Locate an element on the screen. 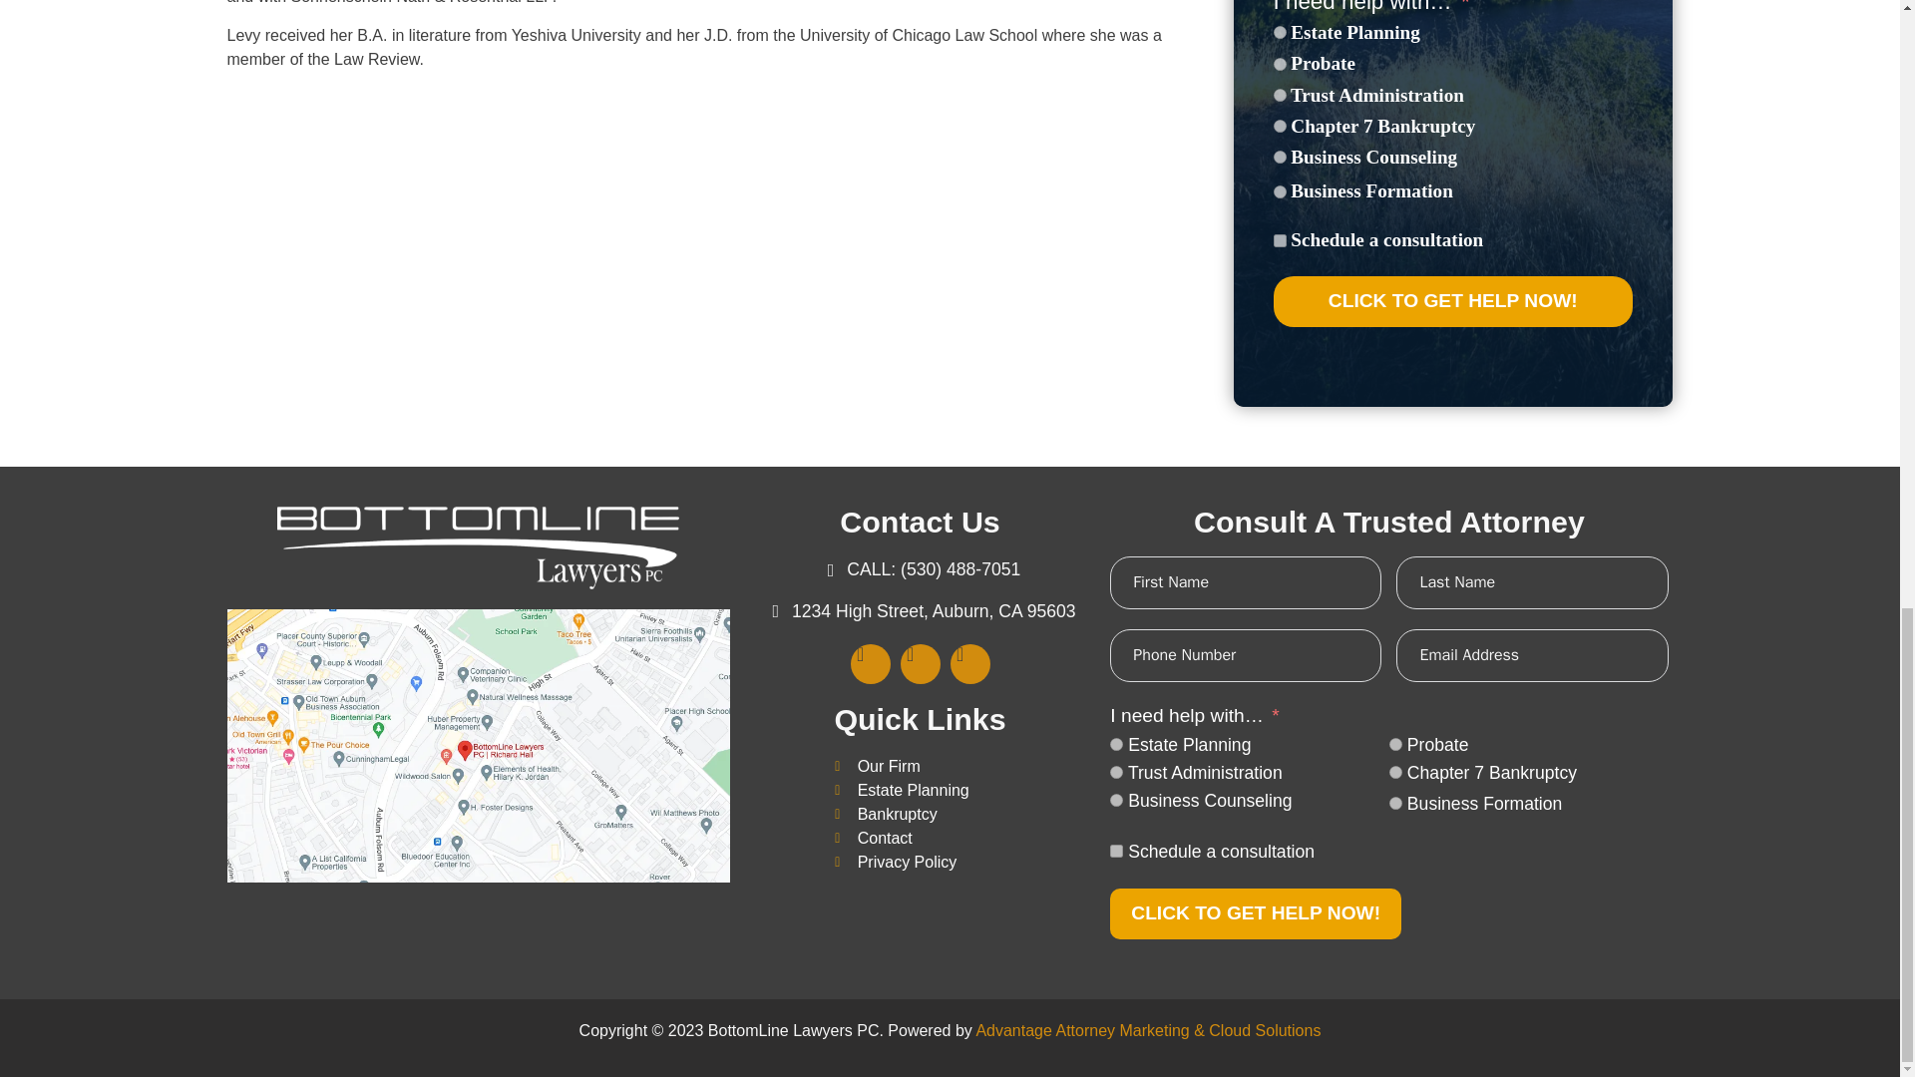  Probate is located at coordinates (1279, 64).